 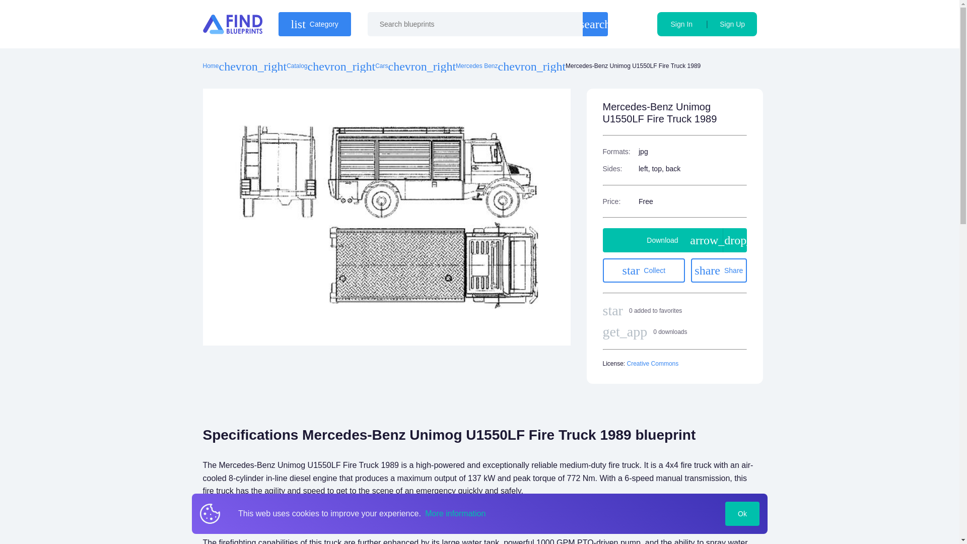 What do you see at coordinates (644, 270) in the screenshot?
I see `Catalog` at bounding box center [644, 270].